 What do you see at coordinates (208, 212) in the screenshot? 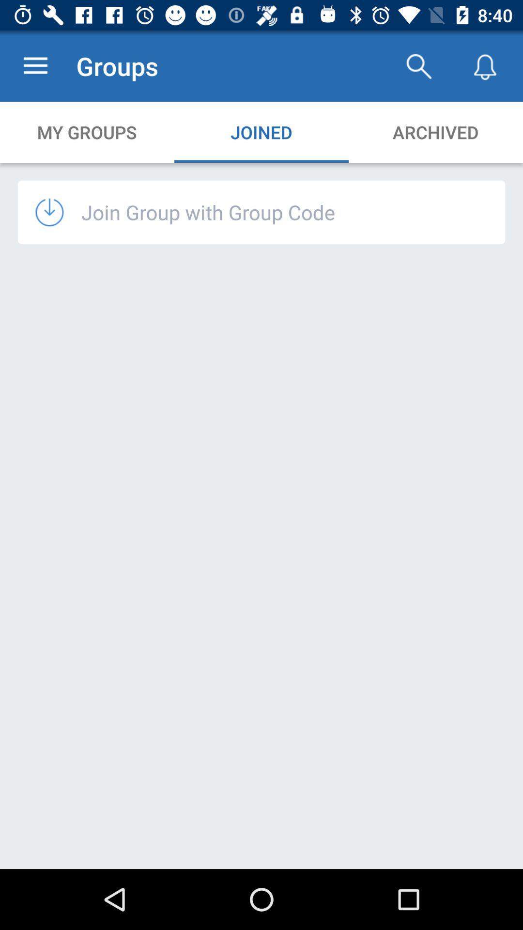
I see `open the item below the my groups icon` at bounding box center [208, 212].